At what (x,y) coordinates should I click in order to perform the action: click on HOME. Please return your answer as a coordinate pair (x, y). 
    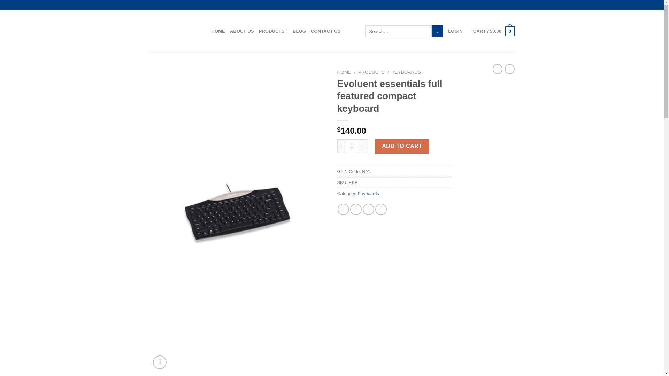
    Looking at the image, I should click on (218, 31).